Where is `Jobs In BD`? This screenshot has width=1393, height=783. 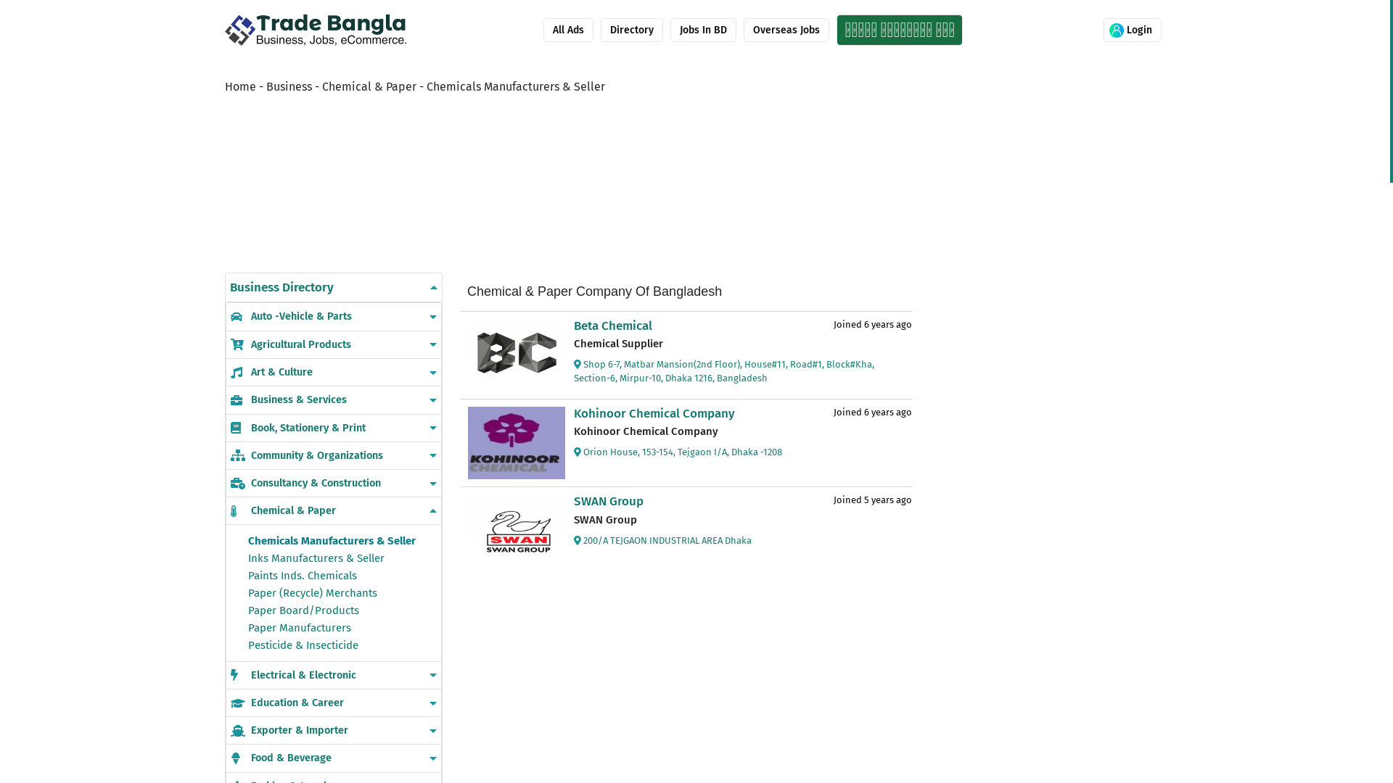 Jobs In BD is located at coordinates (704, 30).